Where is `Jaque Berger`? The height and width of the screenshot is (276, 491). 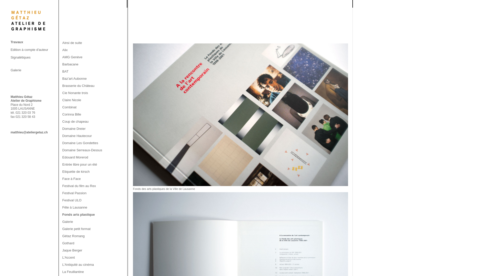
Jaque Berger is located at coordinates (72, 250).